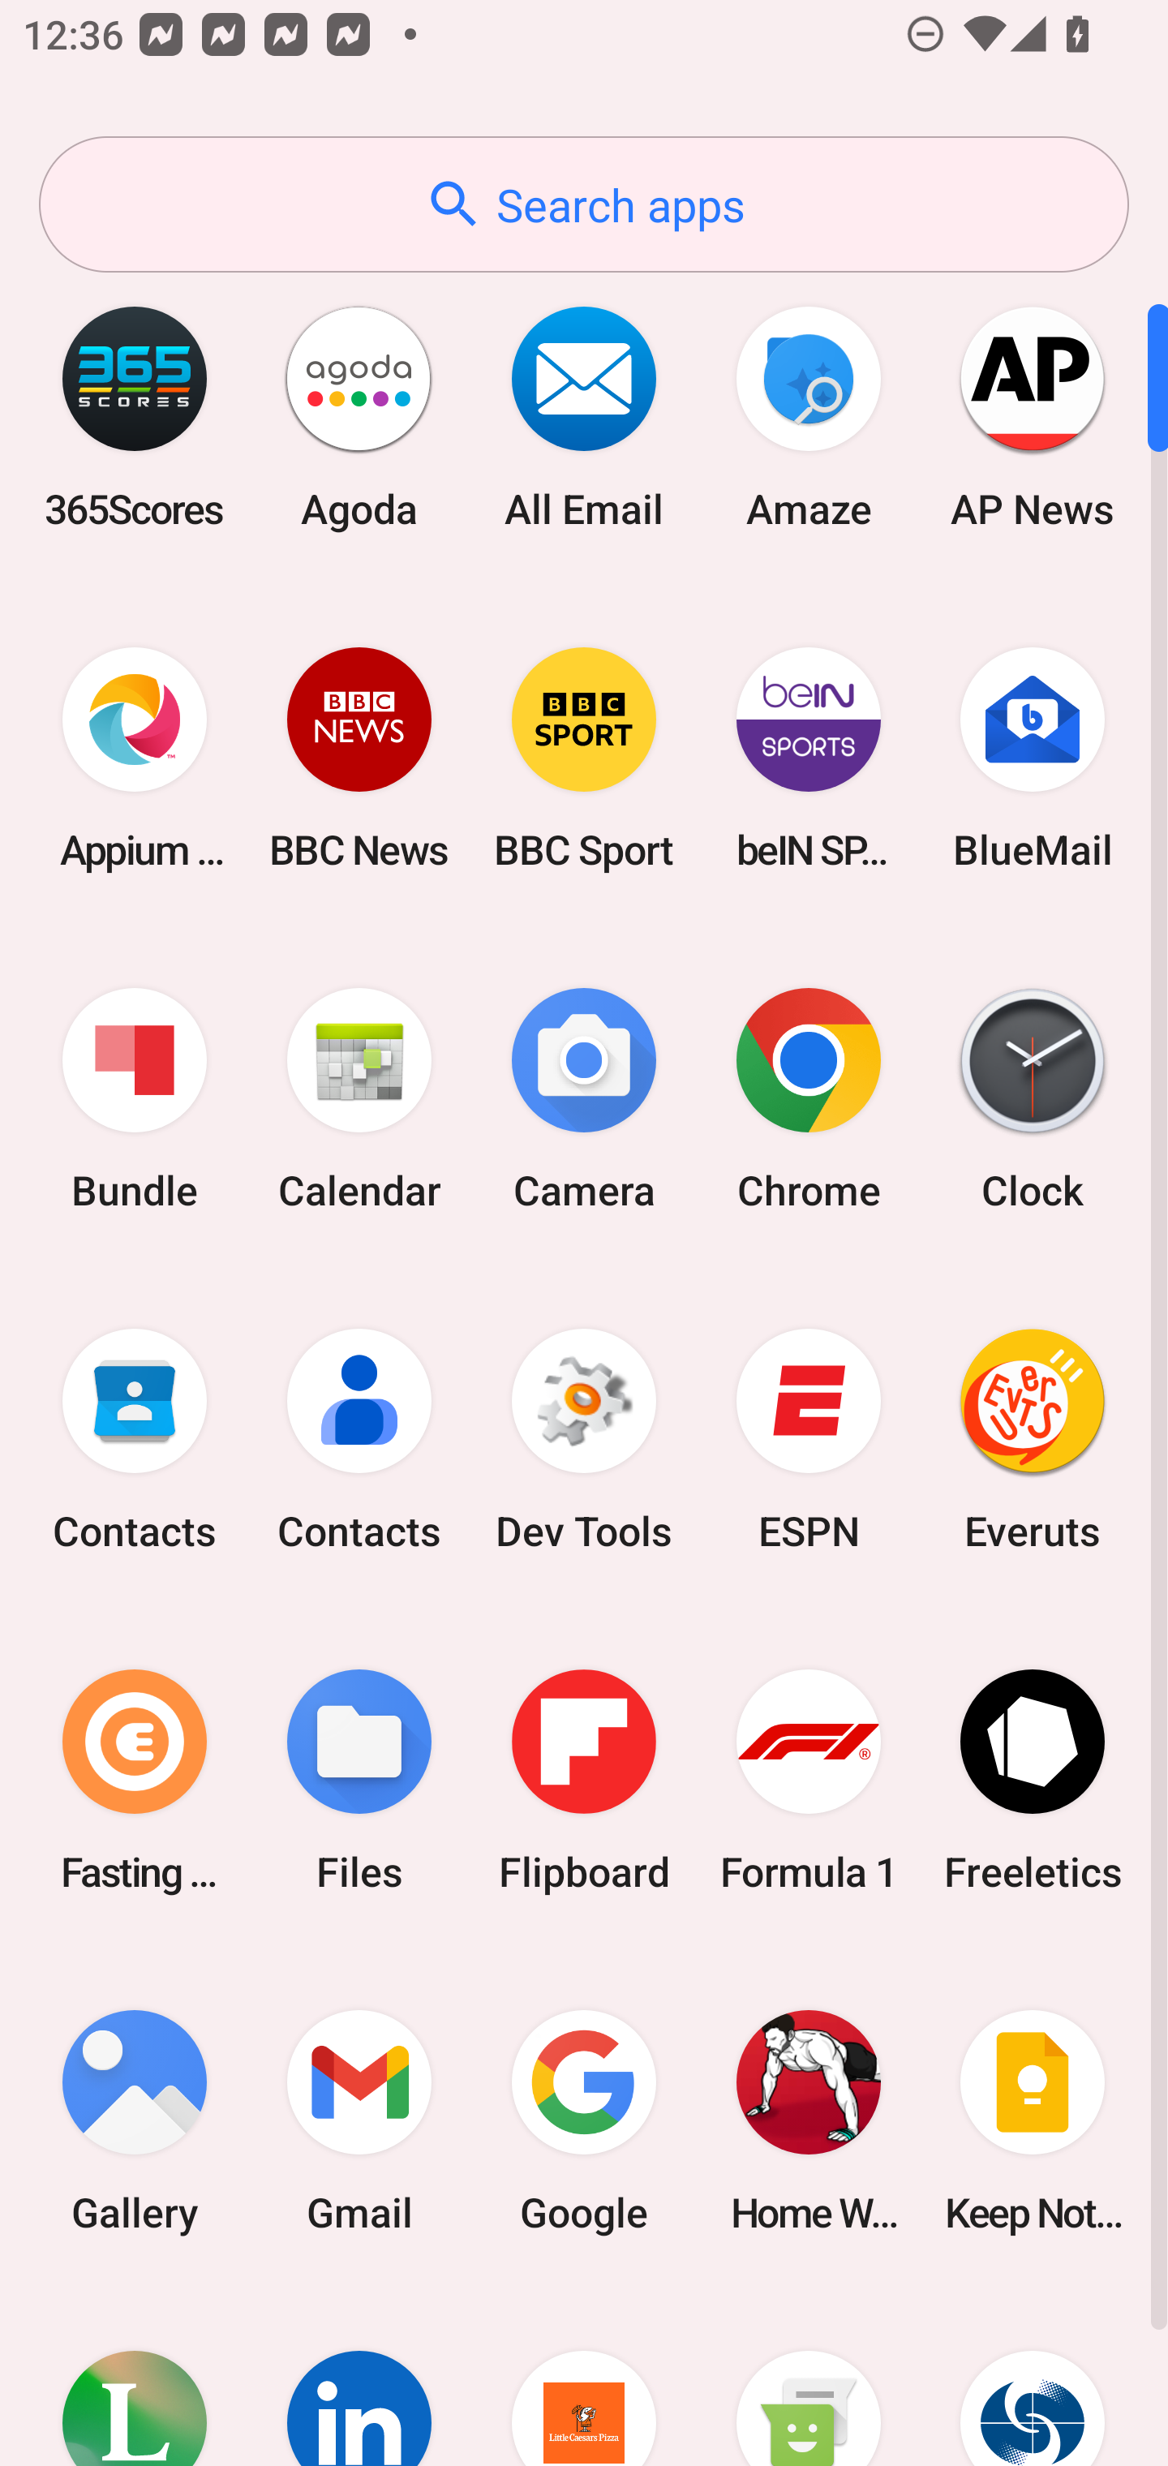 The image size is (1168, 2466). I want to click on BBC Sport, so click(584, 758).